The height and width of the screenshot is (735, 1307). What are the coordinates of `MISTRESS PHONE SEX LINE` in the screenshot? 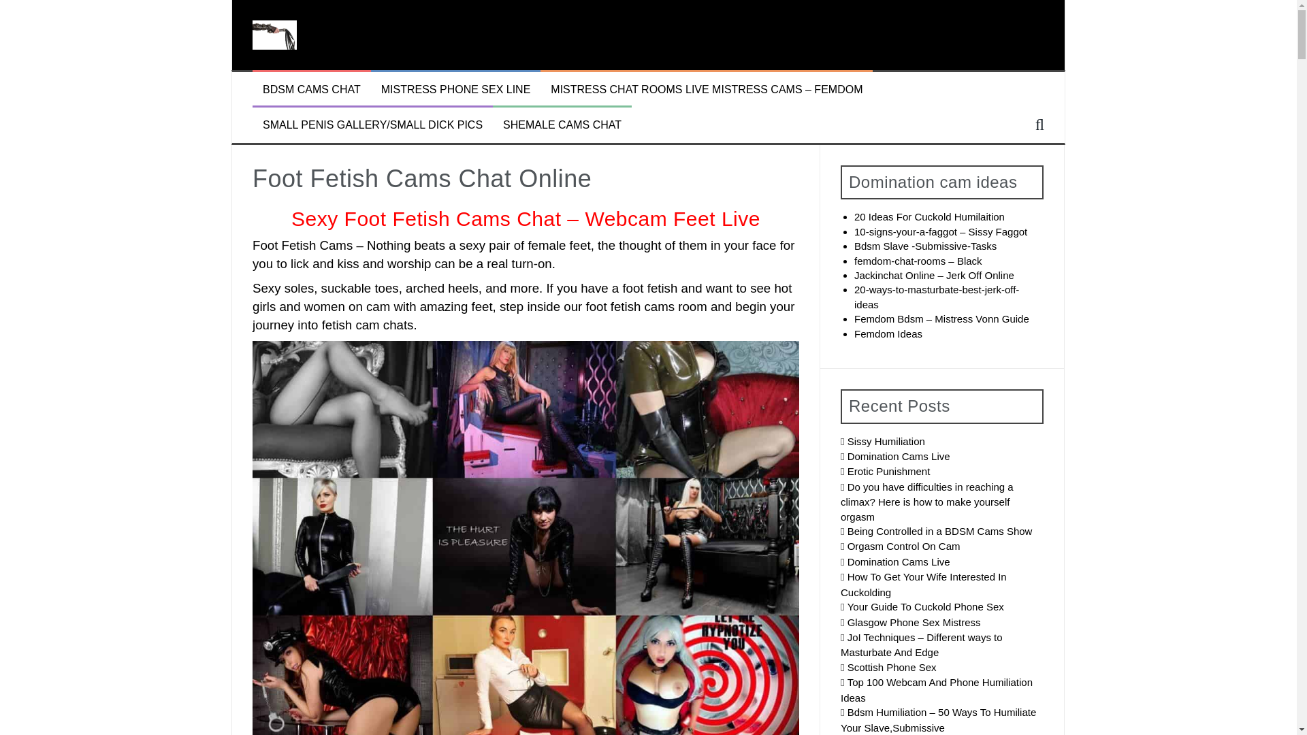 It's located at (456, 90).